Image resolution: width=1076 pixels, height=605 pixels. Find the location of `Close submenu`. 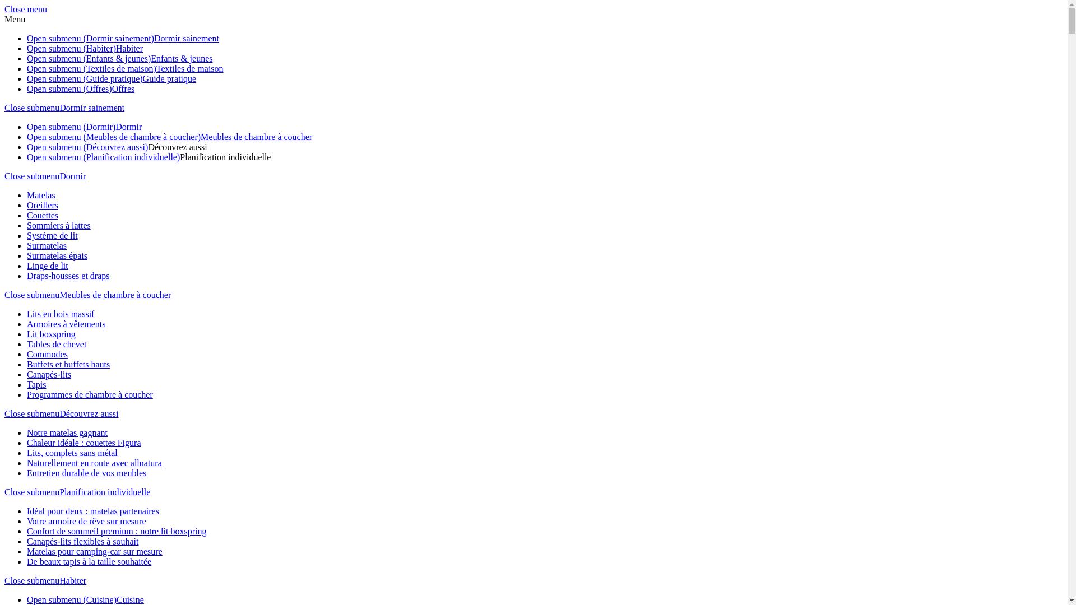

Close submenu is located at coordinates (32, 176).